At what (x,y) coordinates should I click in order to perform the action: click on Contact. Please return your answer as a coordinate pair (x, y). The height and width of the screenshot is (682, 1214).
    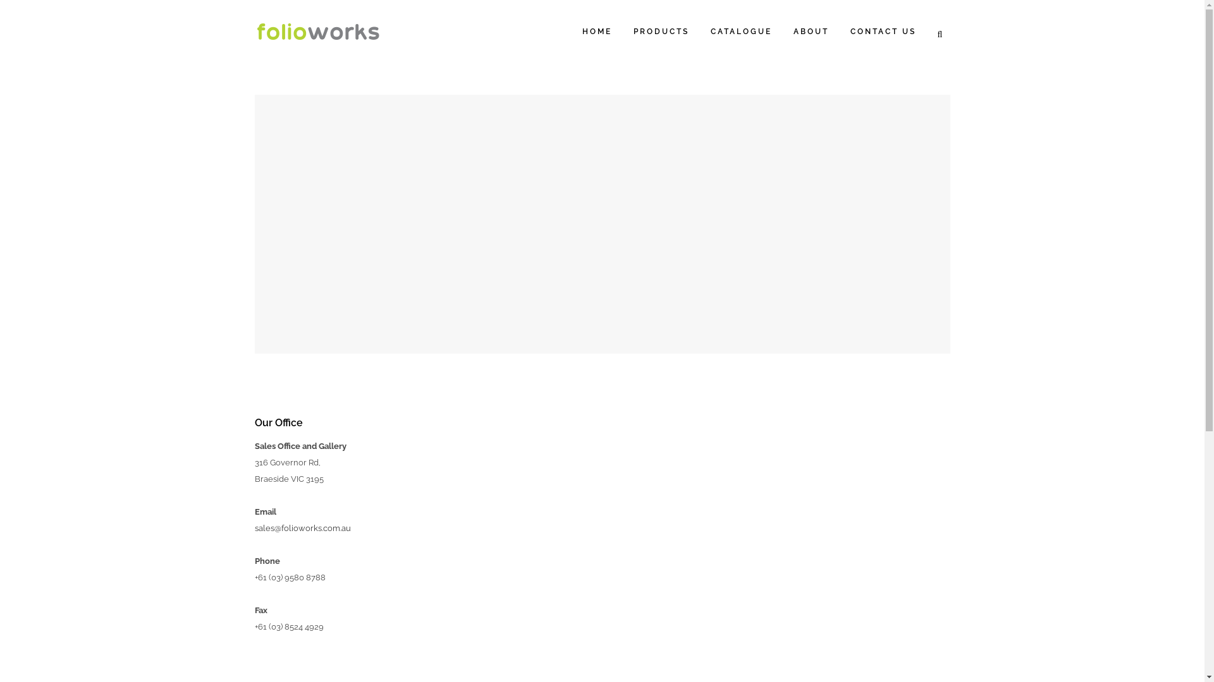
    Looking at the image, I should click on (457, 599).